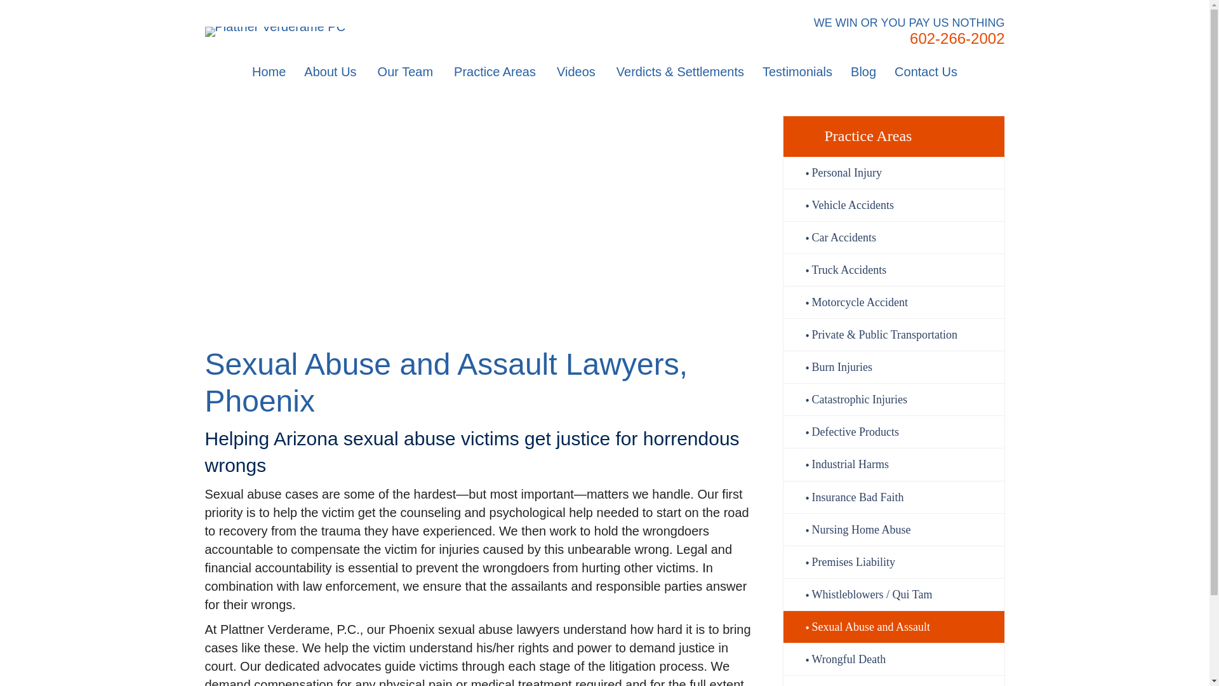  Describe the element at coordinates (269, 72) in the screenshot. I see `Home` at that location.